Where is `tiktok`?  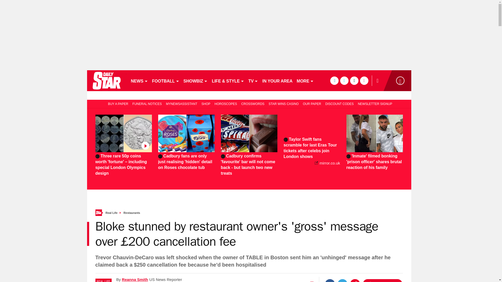 tiktok is located at coordinates (354, 80).